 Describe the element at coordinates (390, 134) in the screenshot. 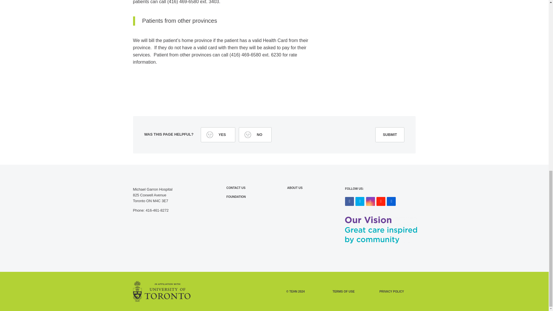

I see `Submit` at that location.